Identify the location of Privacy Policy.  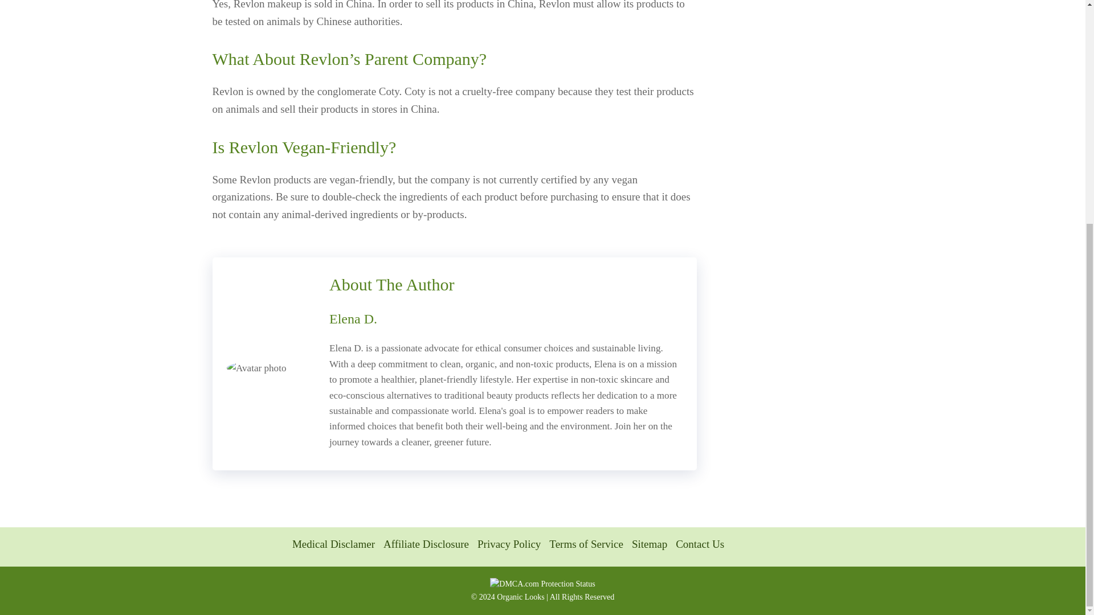
(508, 544).